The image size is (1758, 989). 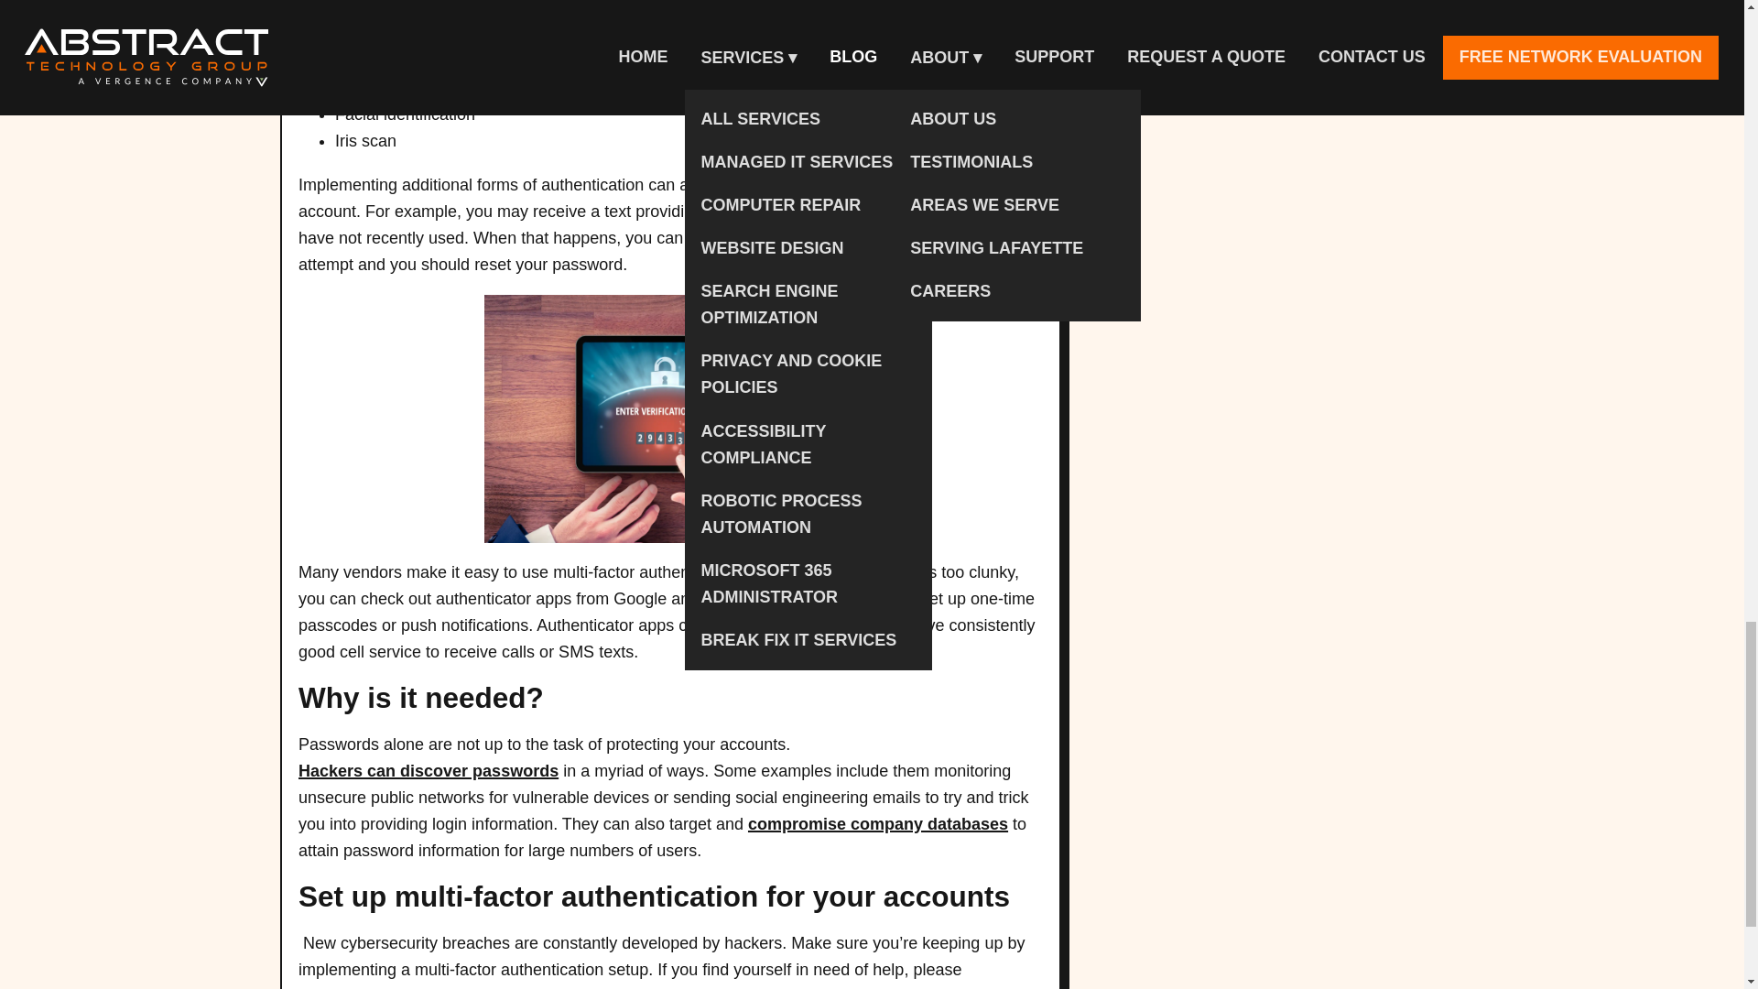 What do you see at coordinates (429, 771) in the screenshot?
I see `Hackers can discover passwords` at bounding box center [429, 771].